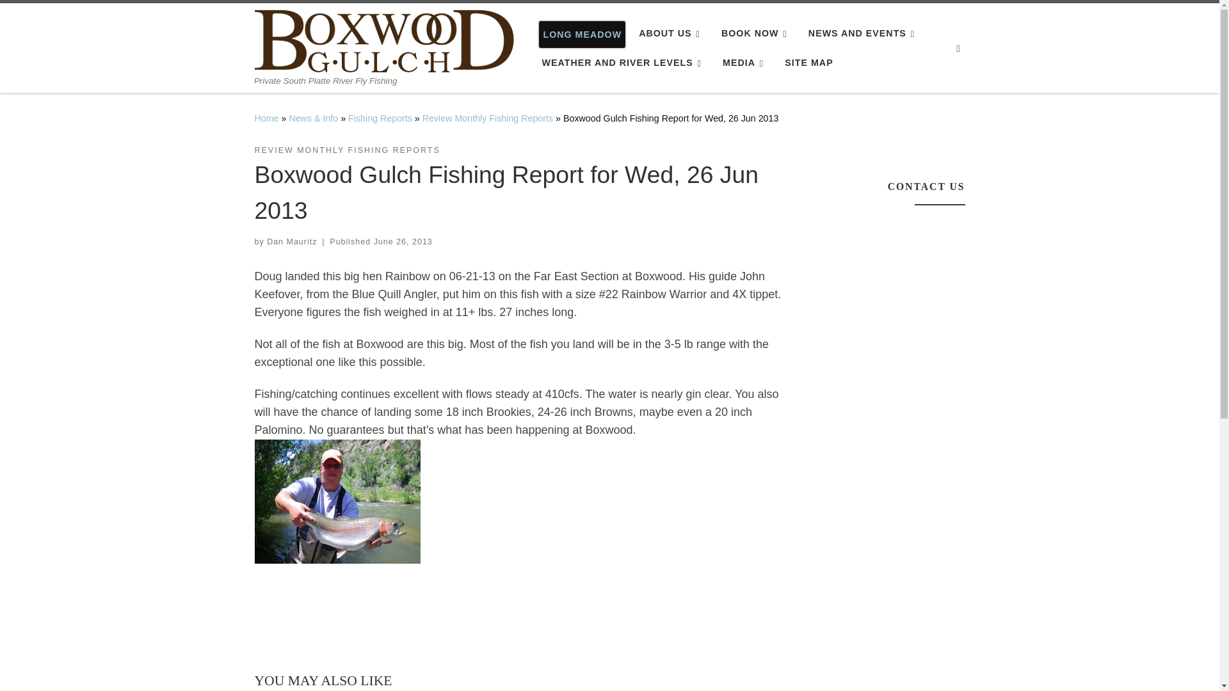 Image resolution: width=1229 pixels, height=691 pixels. What do you see at coordinates (582, 35) in the screenshot?
I see `LONG MEADOW` at bounding box center [582, 35].